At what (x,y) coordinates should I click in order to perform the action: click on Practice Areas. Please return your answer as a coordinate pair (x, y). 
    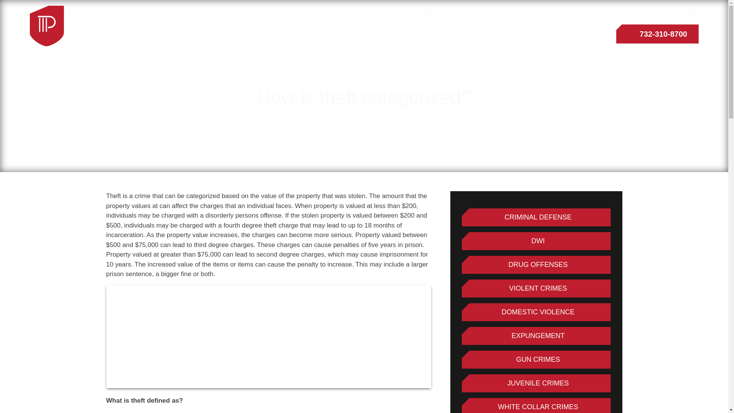
    Looking at the image, I should click on (346, 13).